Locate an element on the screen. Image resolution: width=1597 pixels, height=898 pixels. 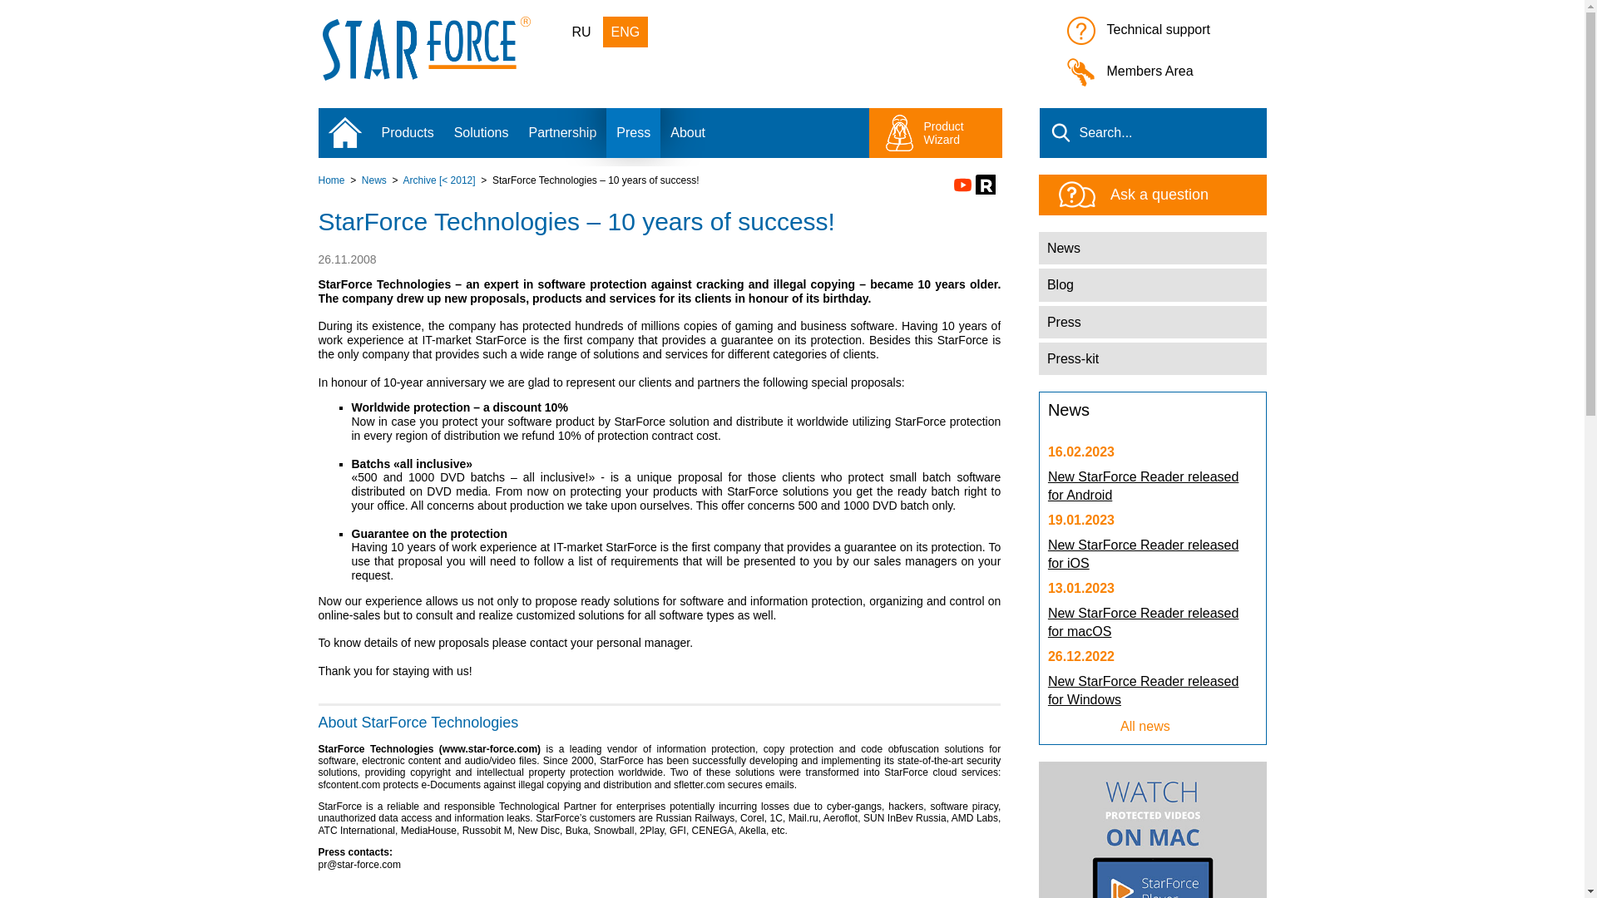
Ask a question is located at coordinates (1196, 195).